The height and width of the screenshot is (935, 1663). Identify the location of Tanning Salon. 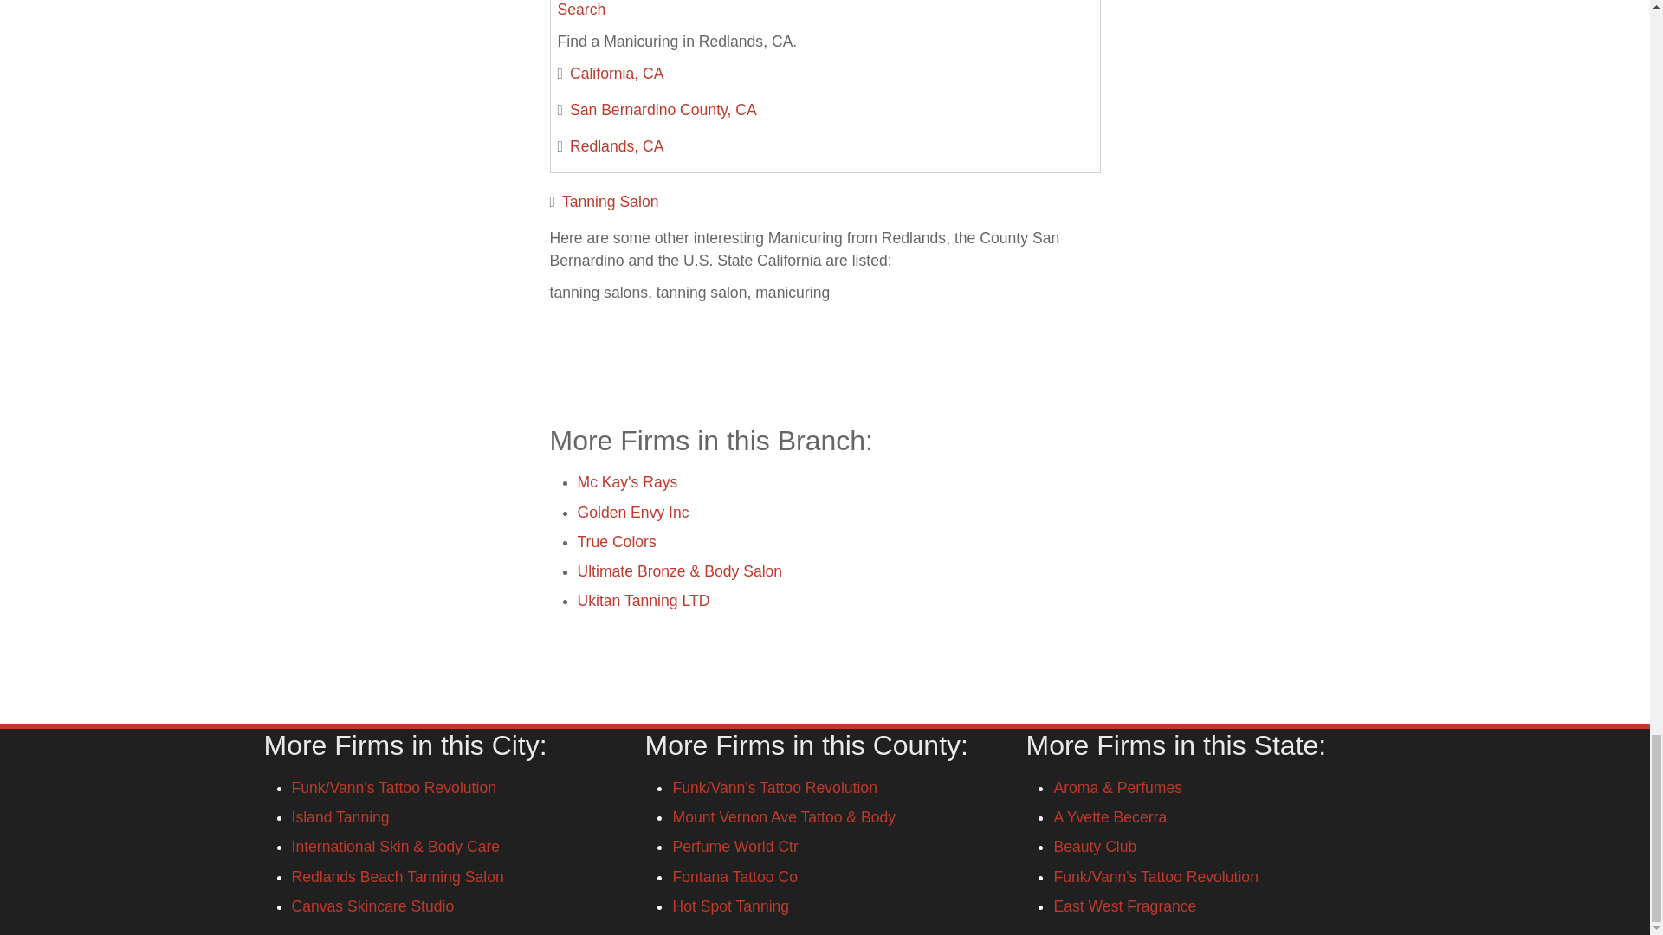
(610, 201).